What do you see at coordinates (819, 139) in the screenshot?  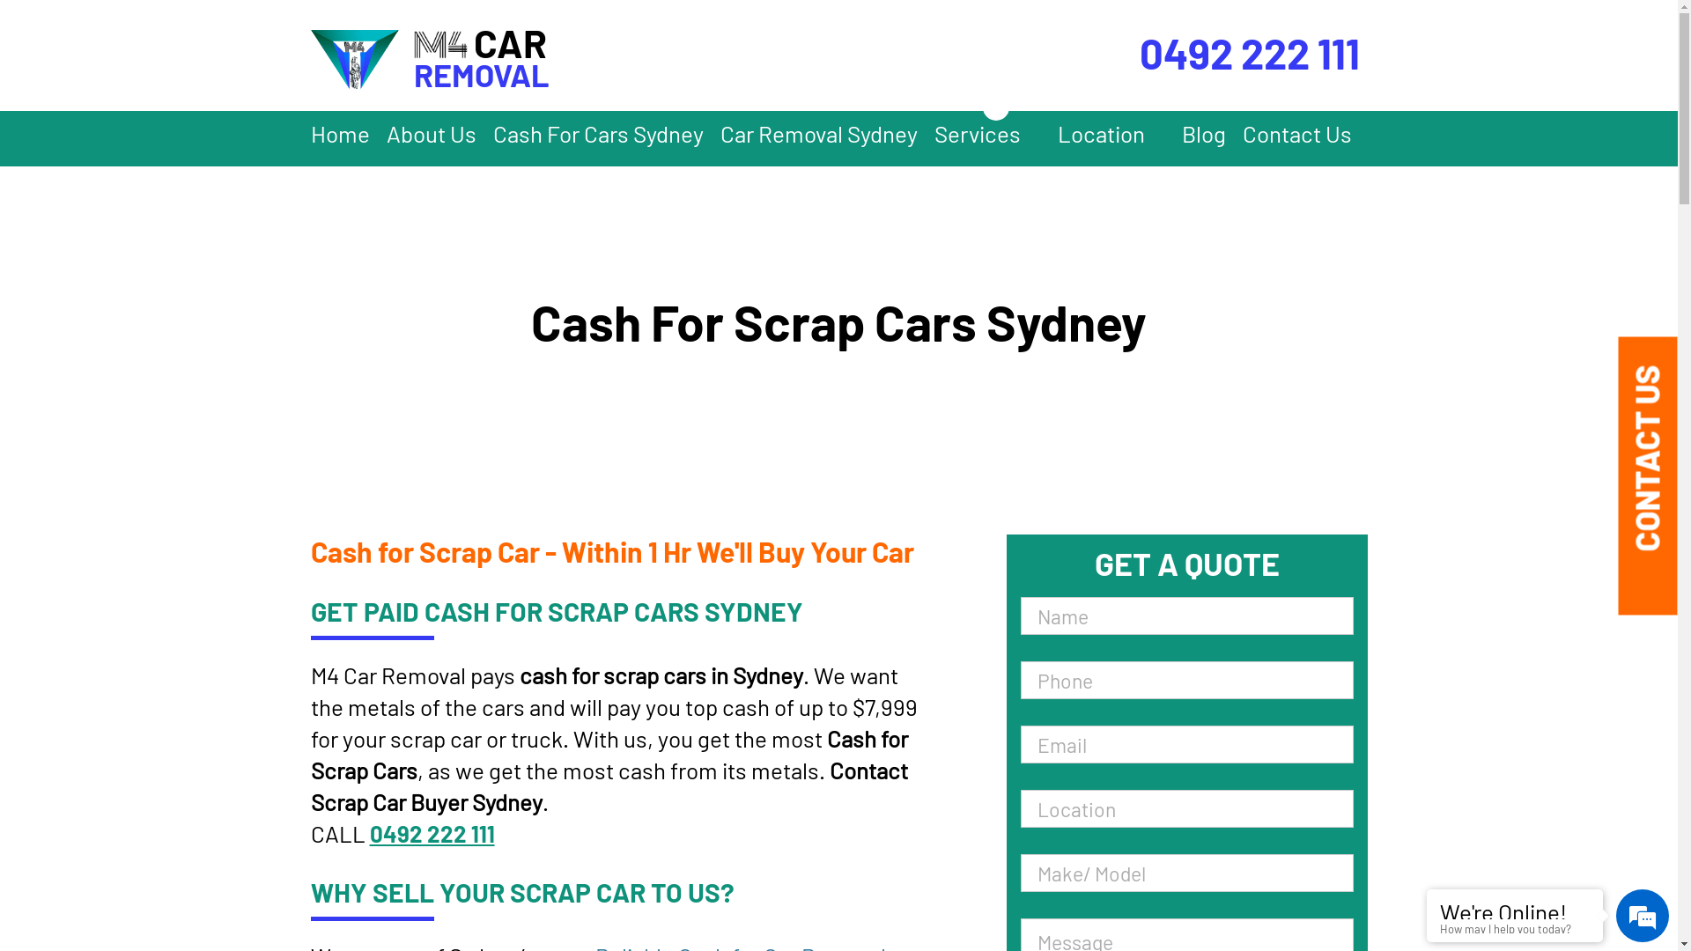 I see `Car Removal Sydney` at bounding box center [819, 139].